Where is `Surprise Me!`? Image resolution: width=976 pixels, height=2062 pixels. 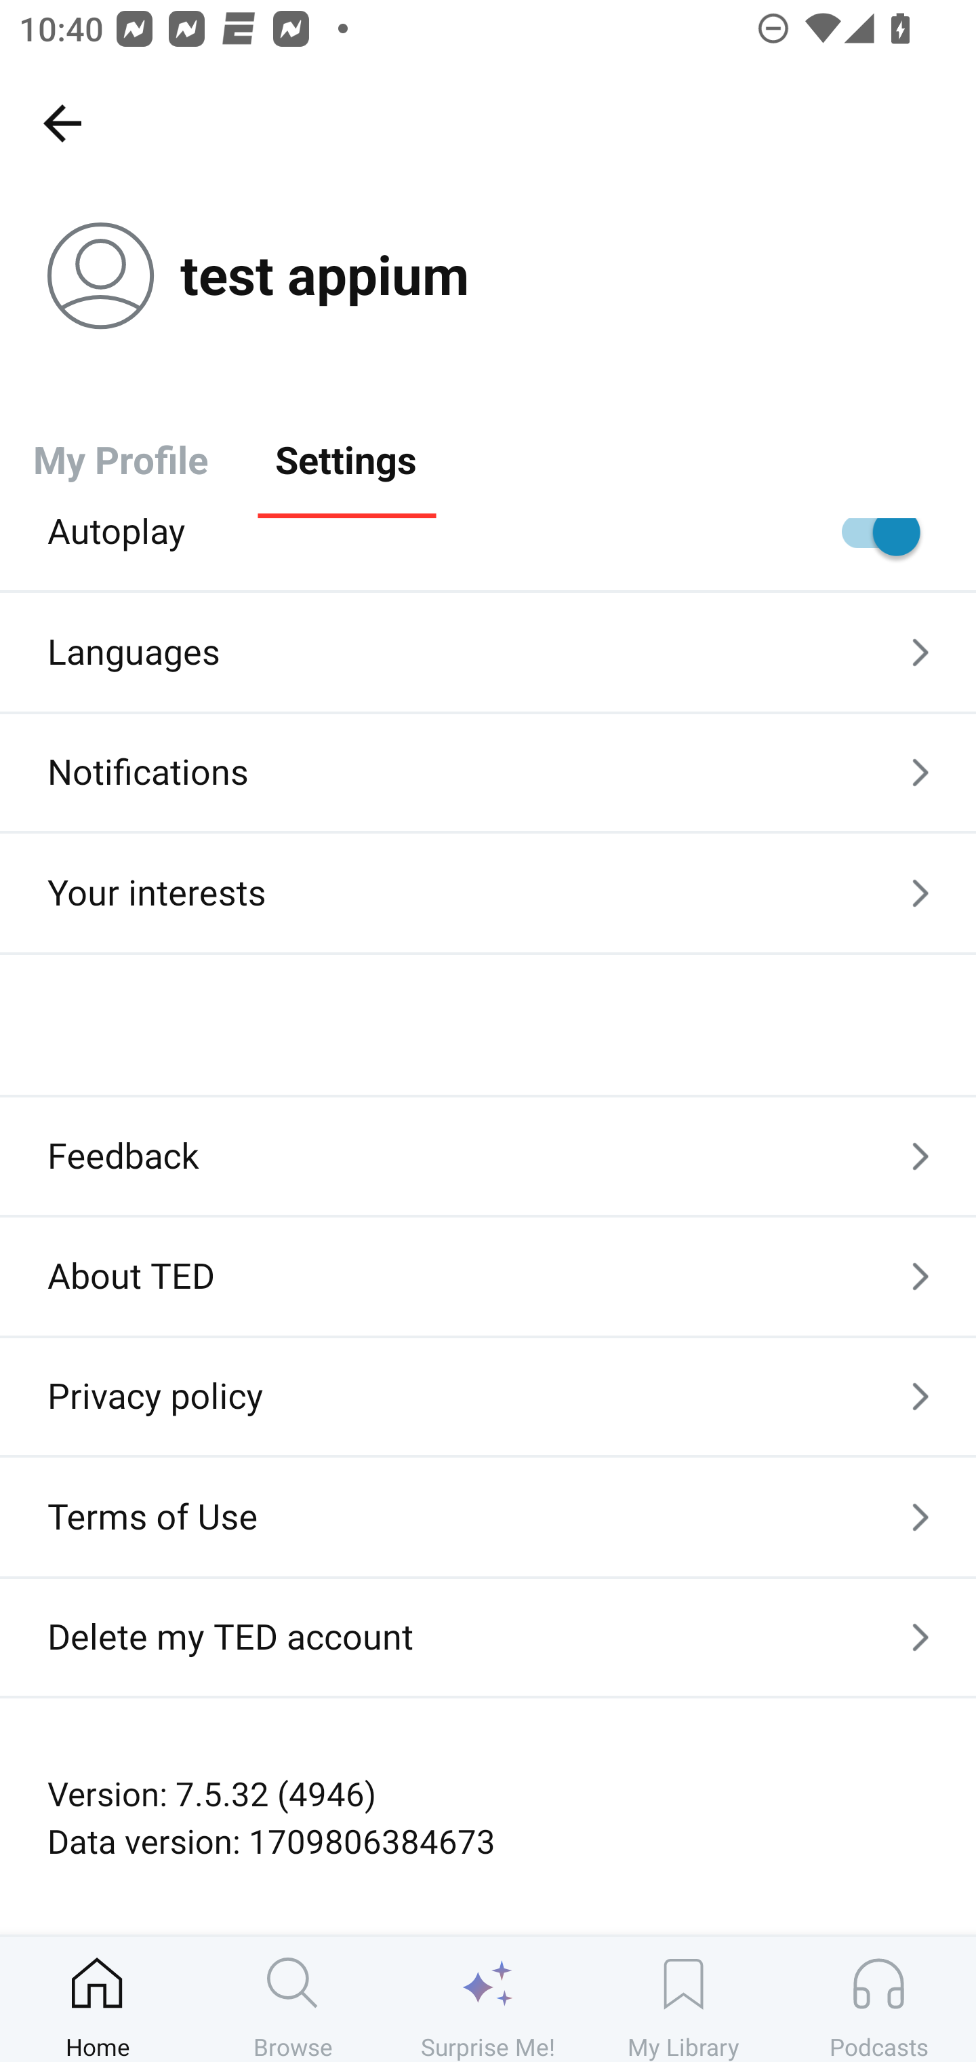 Surprise Me! is located at coordinates (488, 1999).